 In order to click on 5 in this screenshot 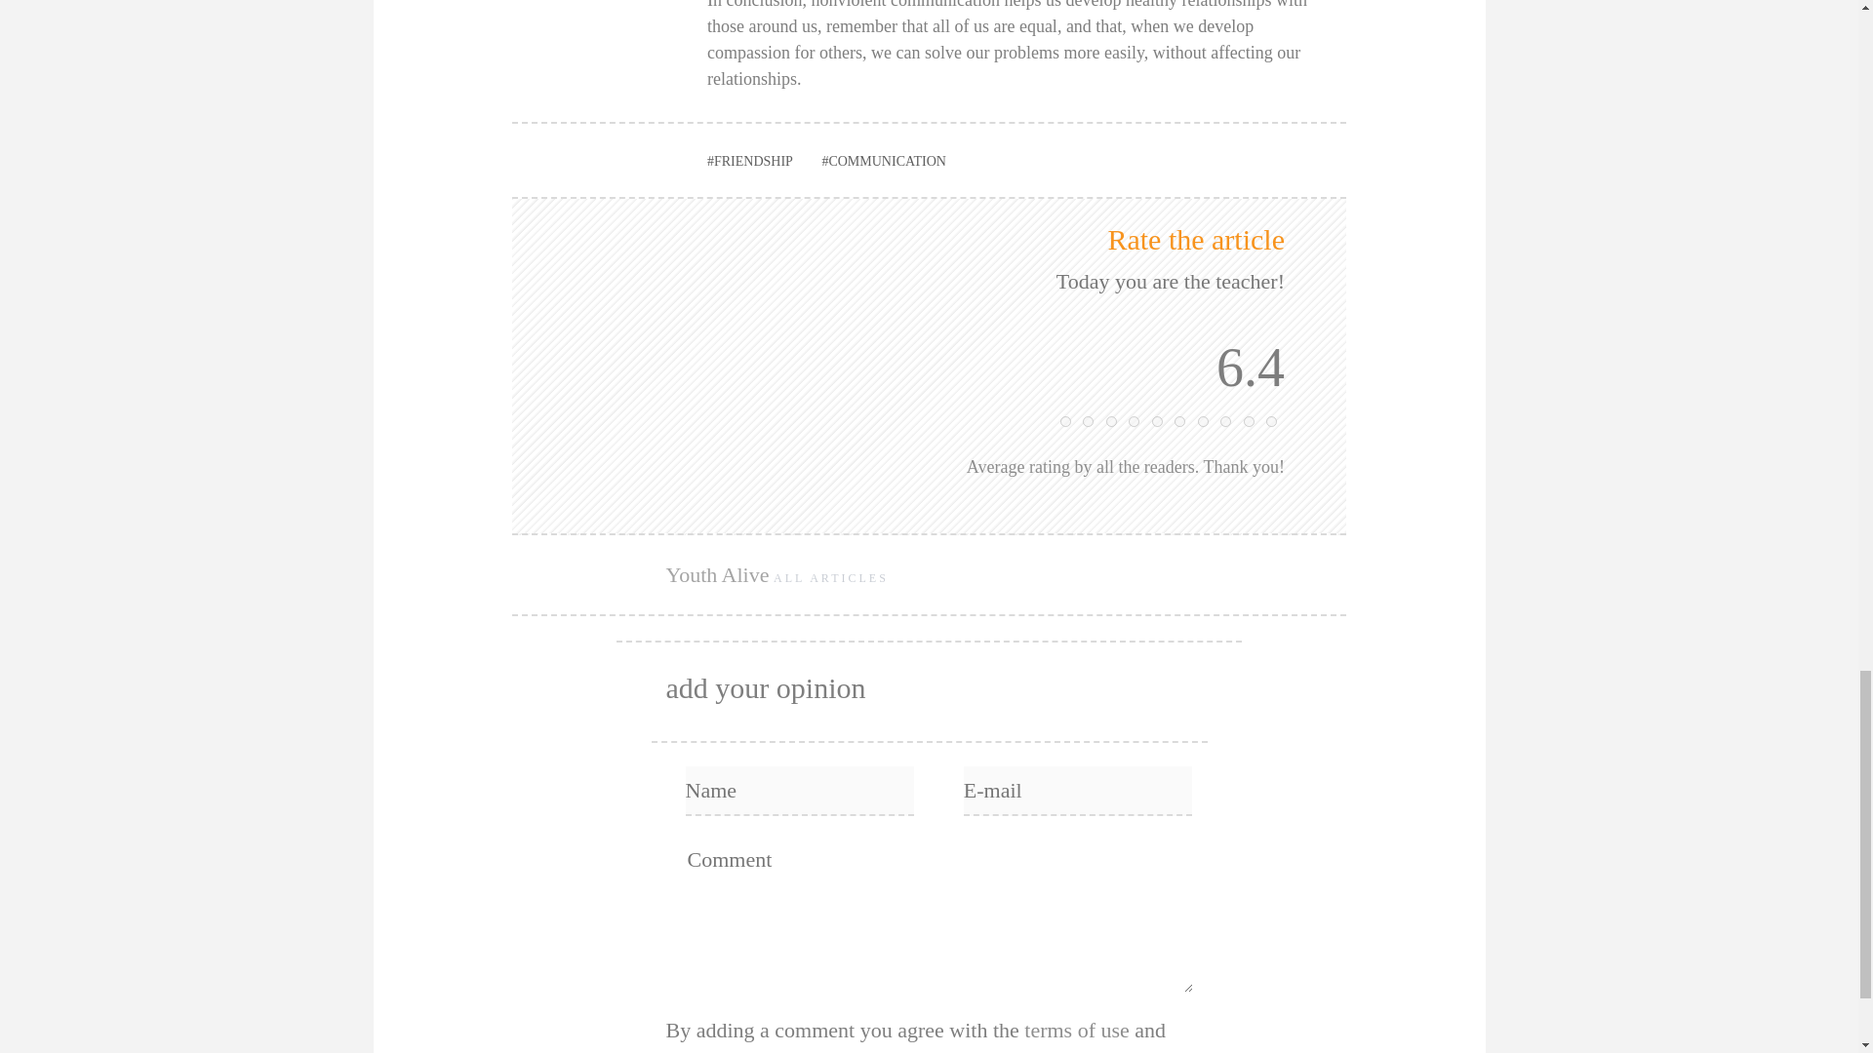, I will do `click(1156, 421)`.